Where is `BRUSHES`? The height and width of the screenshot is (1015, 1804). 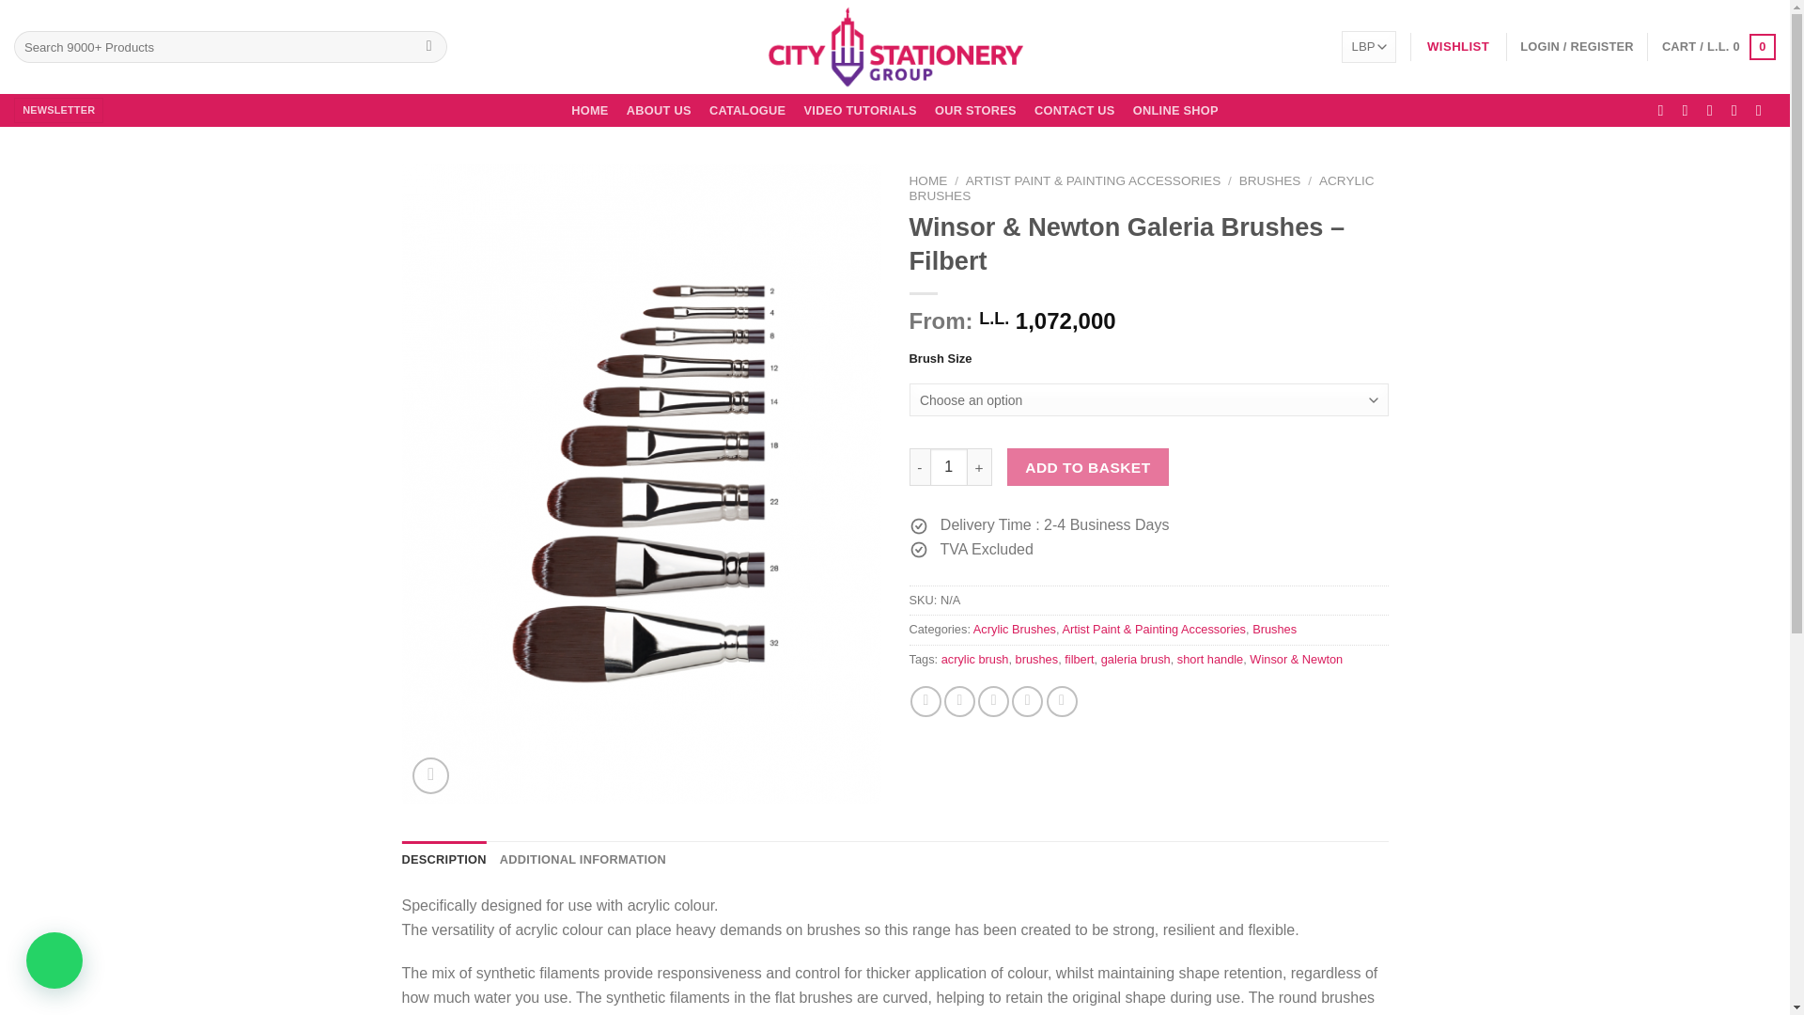 BRUSHES is located at coordinates (1270, 180).